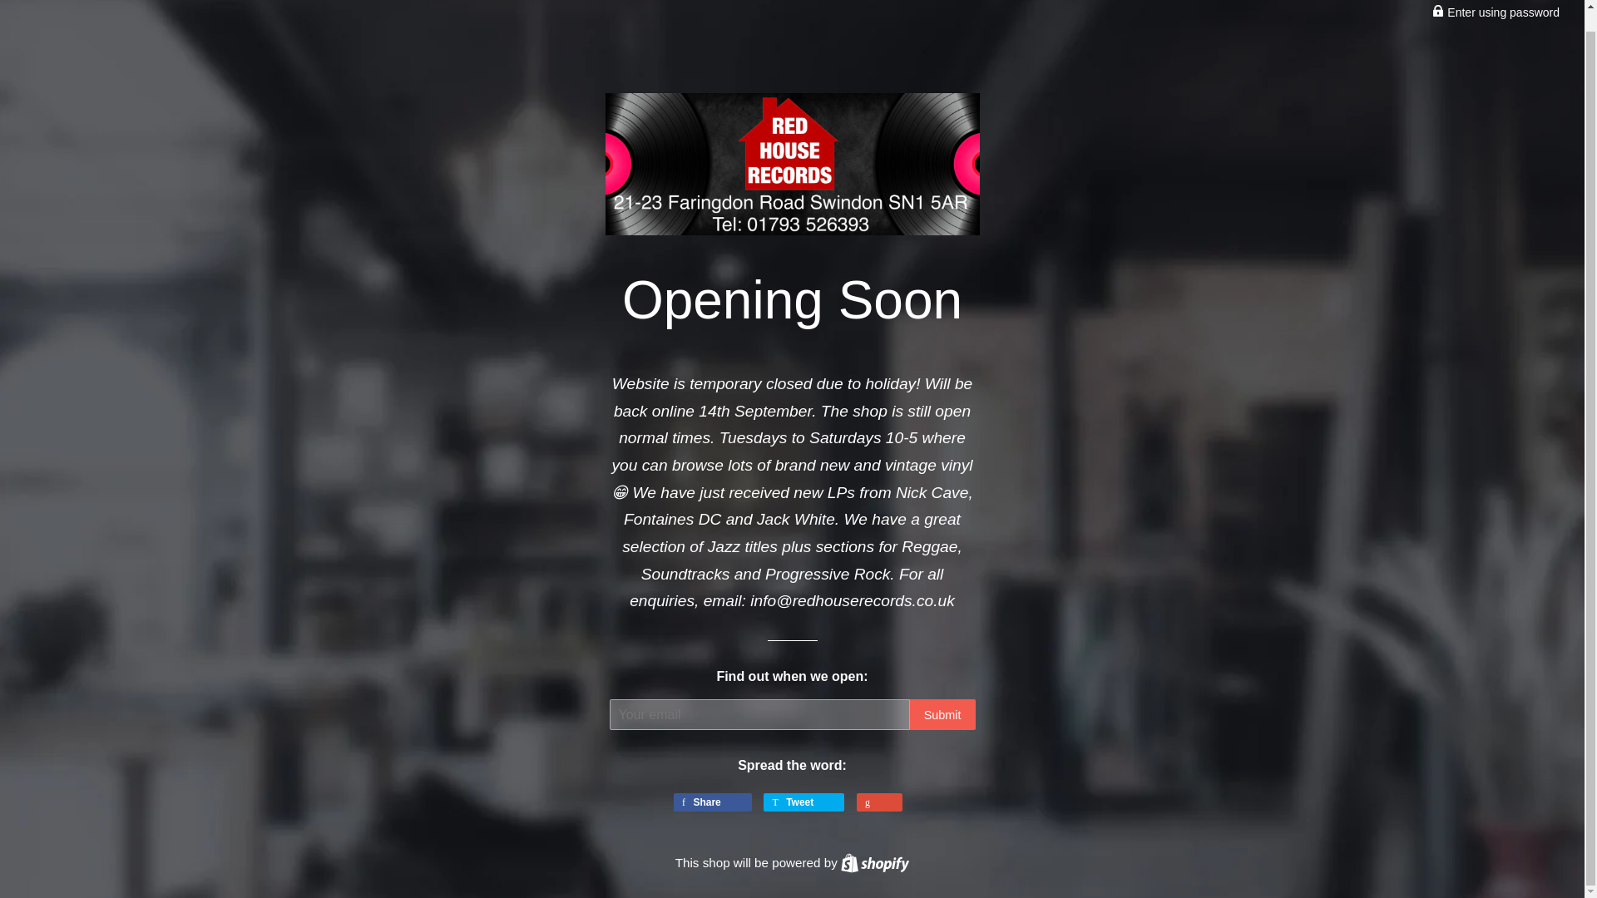 The width and height of the screenshot is (1597, 898). What do you see at coordinates (875, 863) in the screenshot?
I see `Submit` at bounding box center [875, 863].